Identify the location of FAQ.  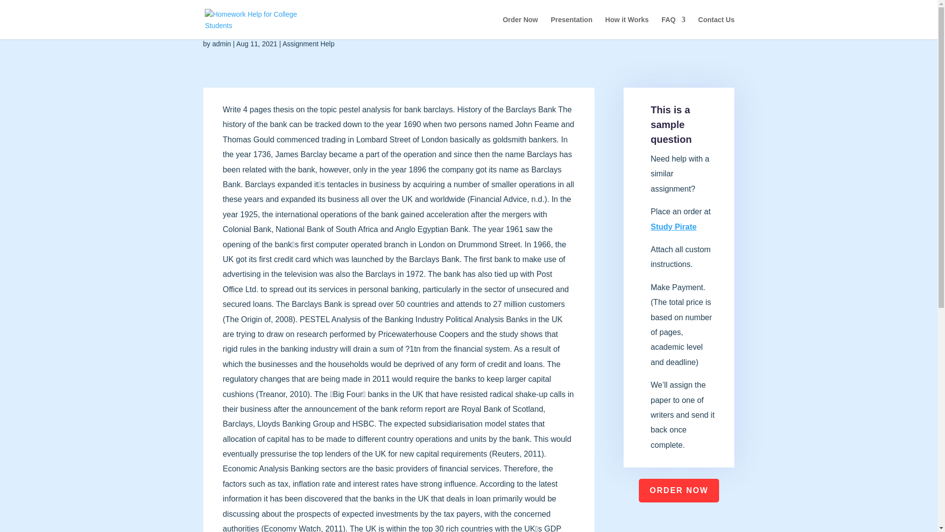
(673, 28).